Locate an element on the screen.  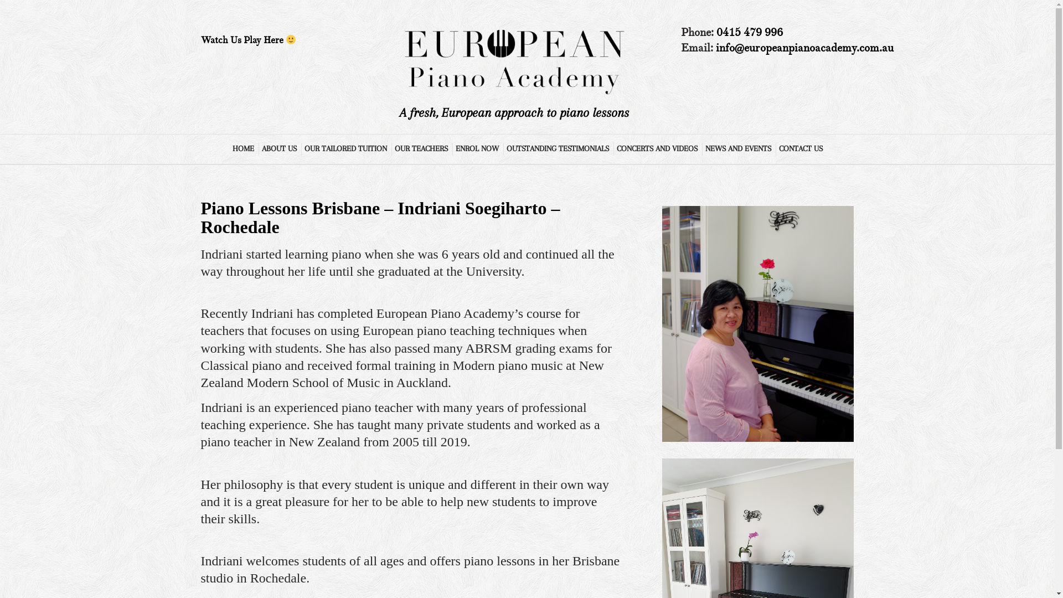
HOME is located at coordinates (242, 149).